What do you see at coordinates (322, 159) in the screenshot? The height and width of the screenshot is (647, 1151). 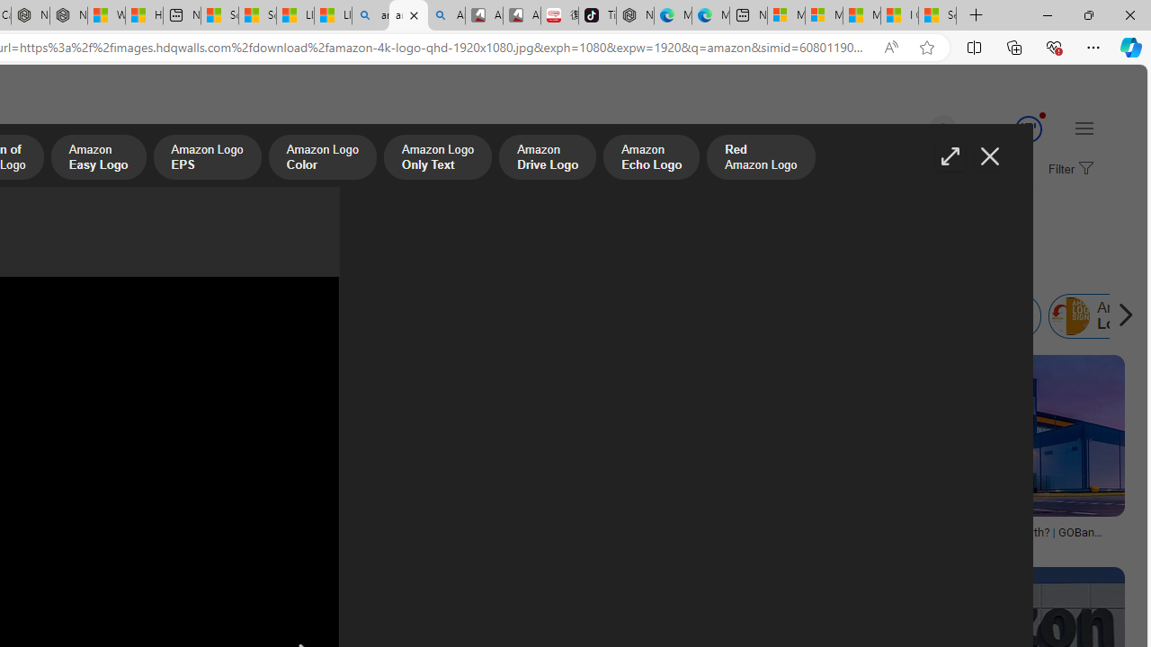 I see `Amazon Logo Color` at bounding box center [322, 159].